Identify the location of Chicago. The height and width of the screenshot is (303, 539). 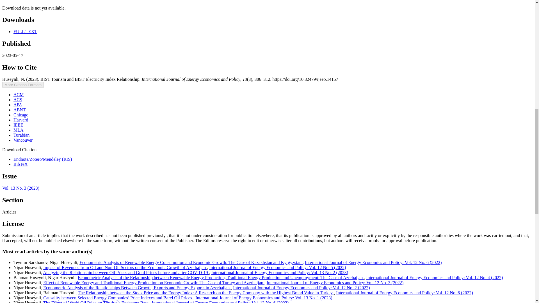
(21, 114).